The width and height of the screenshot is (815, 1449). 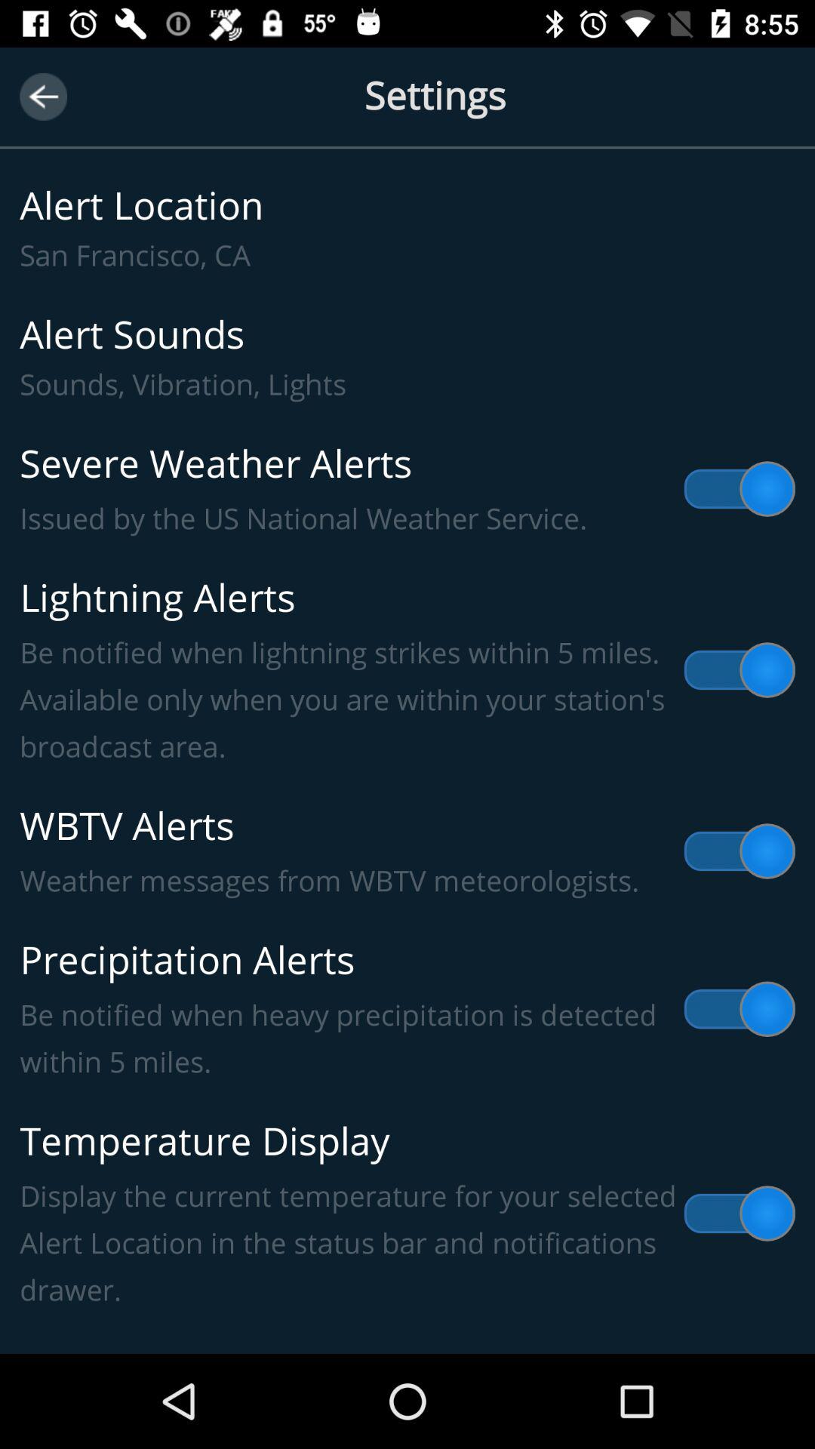 I want to click on select settings, so click(x=407, y=114).